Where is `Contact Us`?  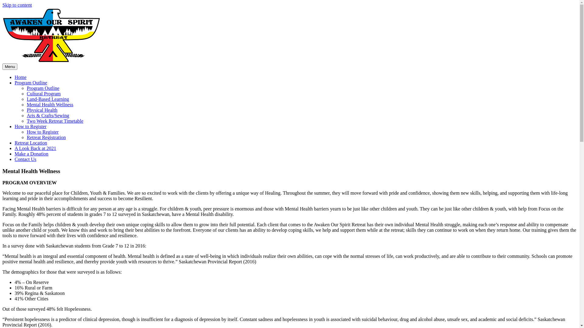
Contact Us is located at coordinates (26, 159).